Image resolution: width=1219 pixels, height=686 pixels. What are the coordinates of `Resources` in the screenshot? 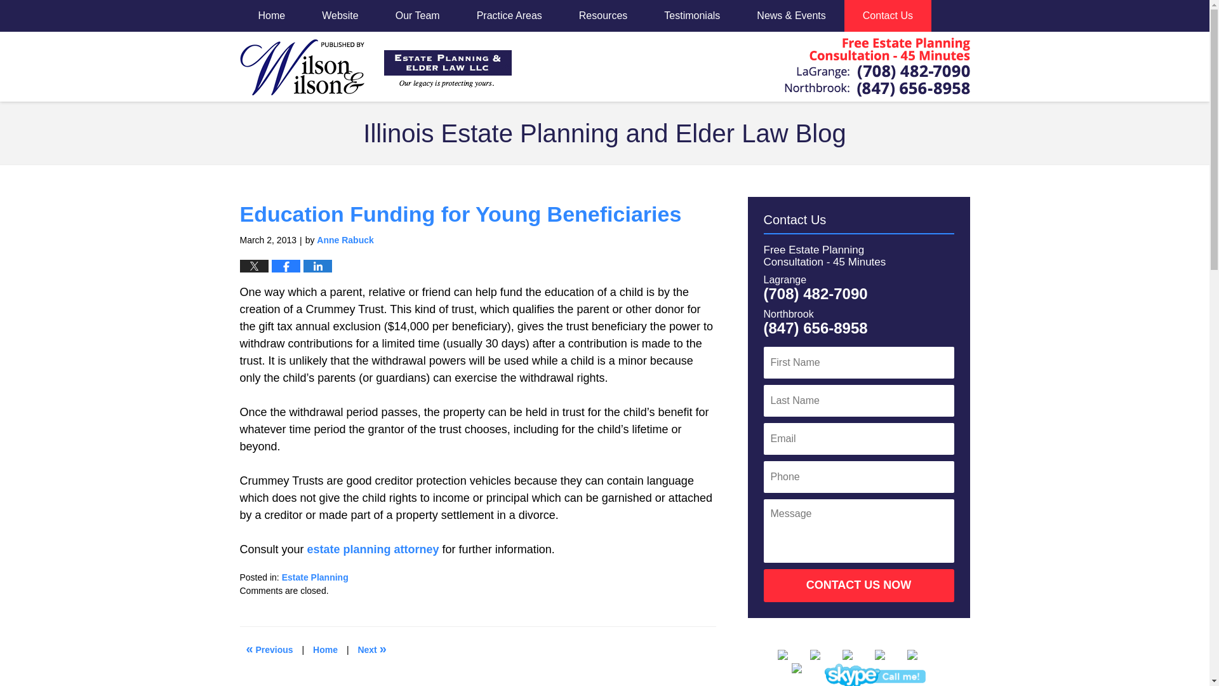 It's located at (603, 15).